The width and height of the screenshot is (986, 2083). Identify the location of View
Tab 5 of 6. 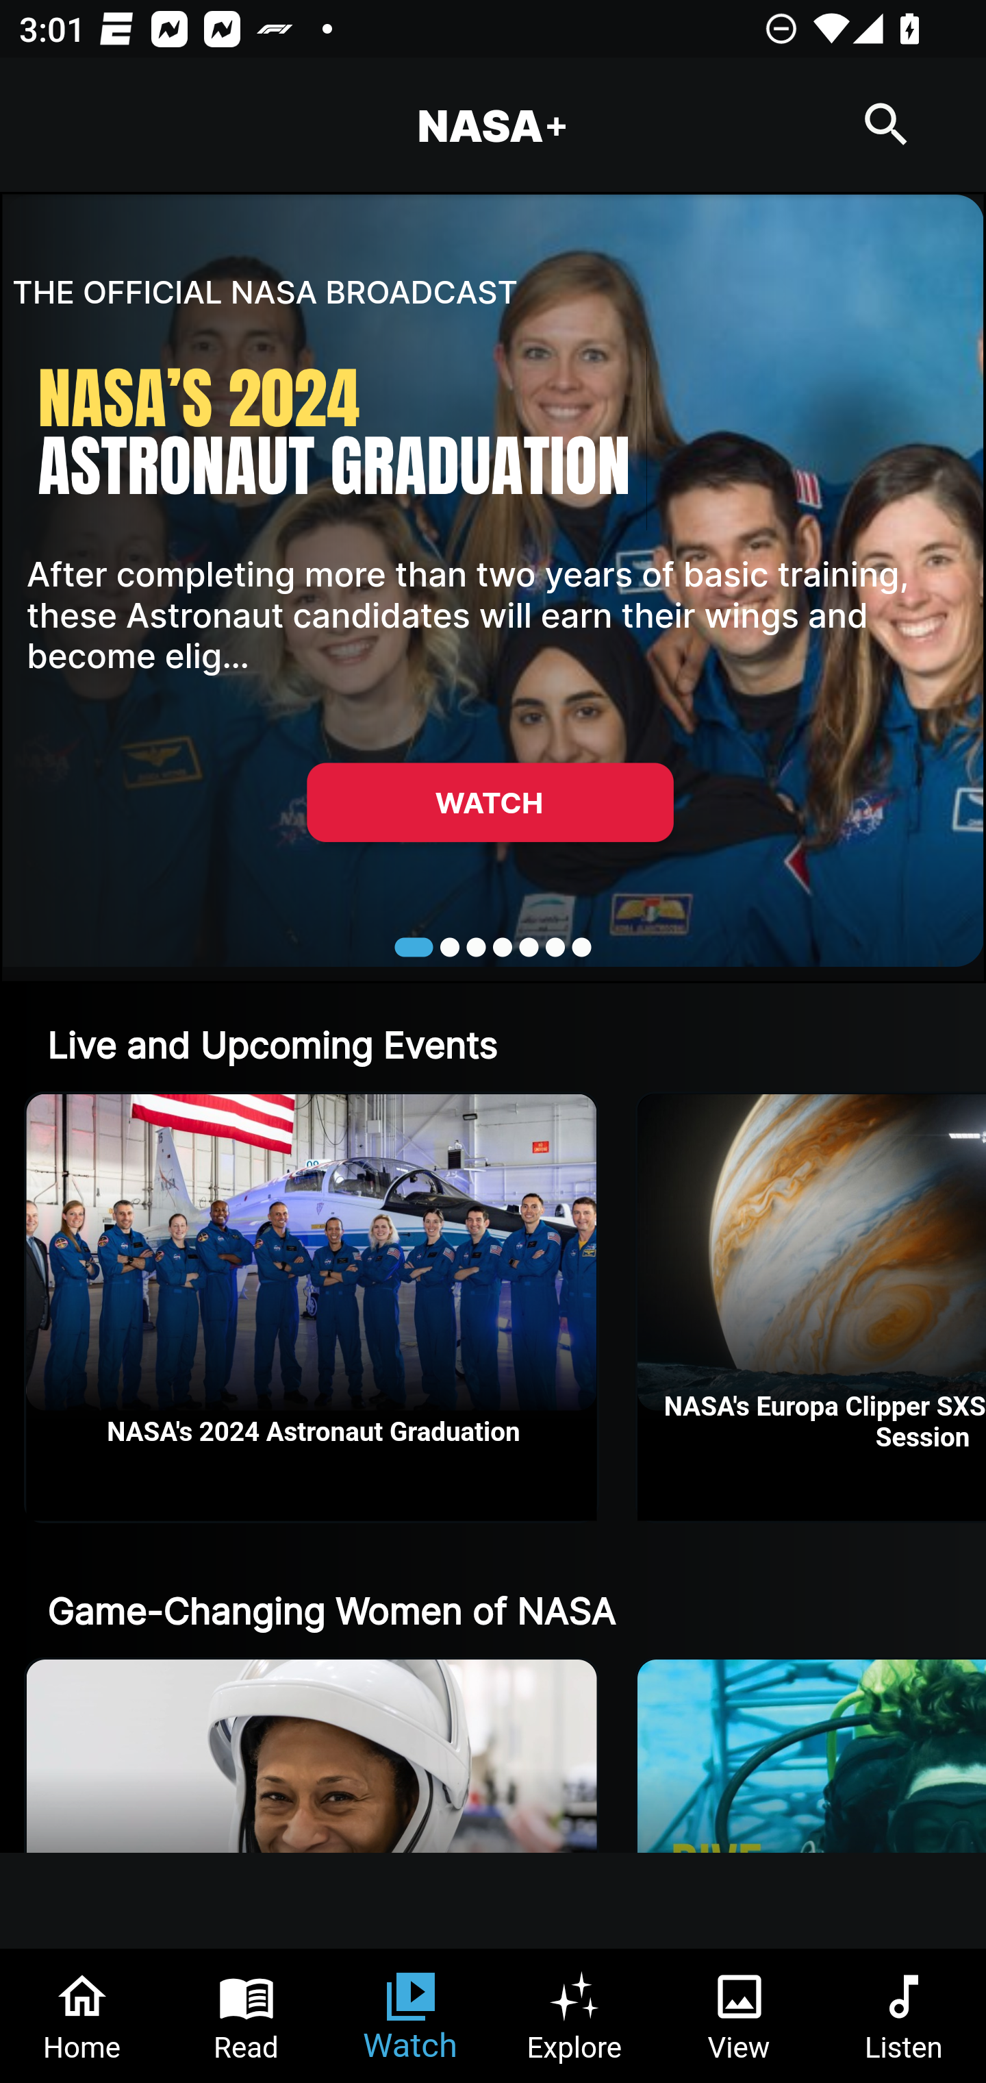
(739, 2016).